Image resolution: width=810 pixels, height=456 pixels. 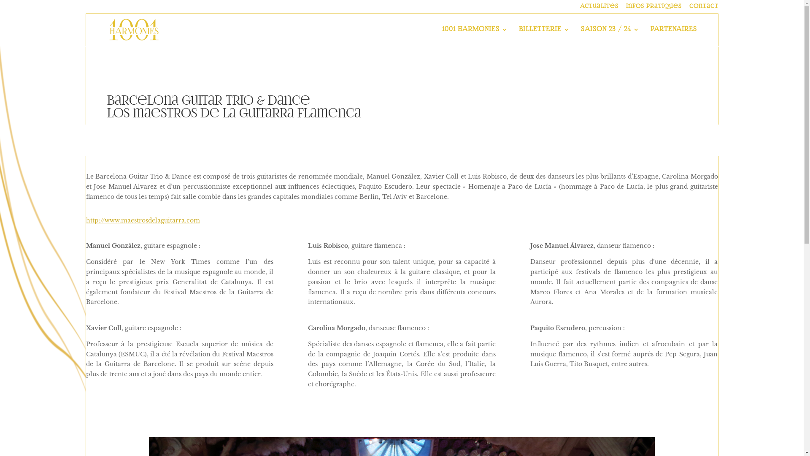 What do you see at coordinates (610, 36) in the screenshot?
I see `SAISON 23 / 24` at bounding box center [610, 36].